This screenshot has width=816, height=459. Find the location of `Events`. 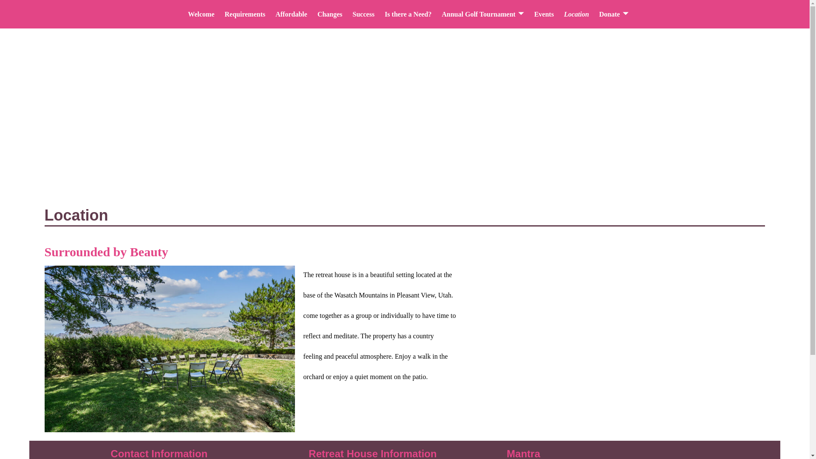

Events is located at coordinates (544, 14).